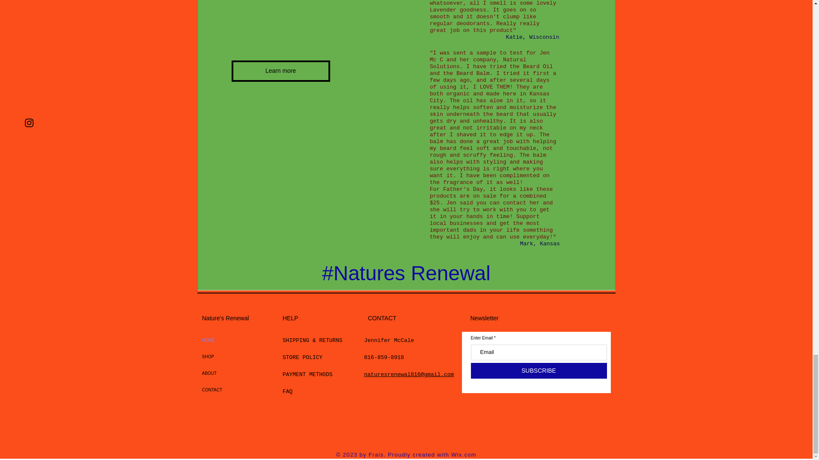 This screenshot has height=460, width=819. What do you see at coordinates (464, 454) in the screenshot?
I see `Wix.com` at bounding box center [464, 454].